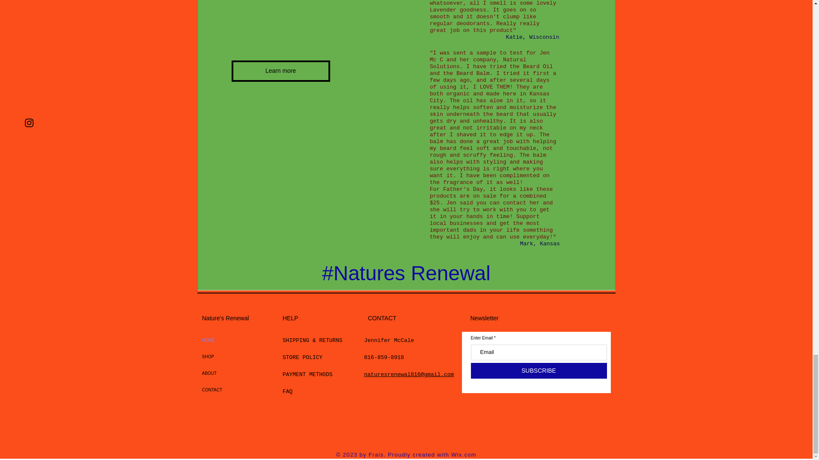 This screenshot has height=460, width=819. What do you see at coordinates (464, 454) in the screenshot?
I see `Wix.com` at bounding box center [464, 454].